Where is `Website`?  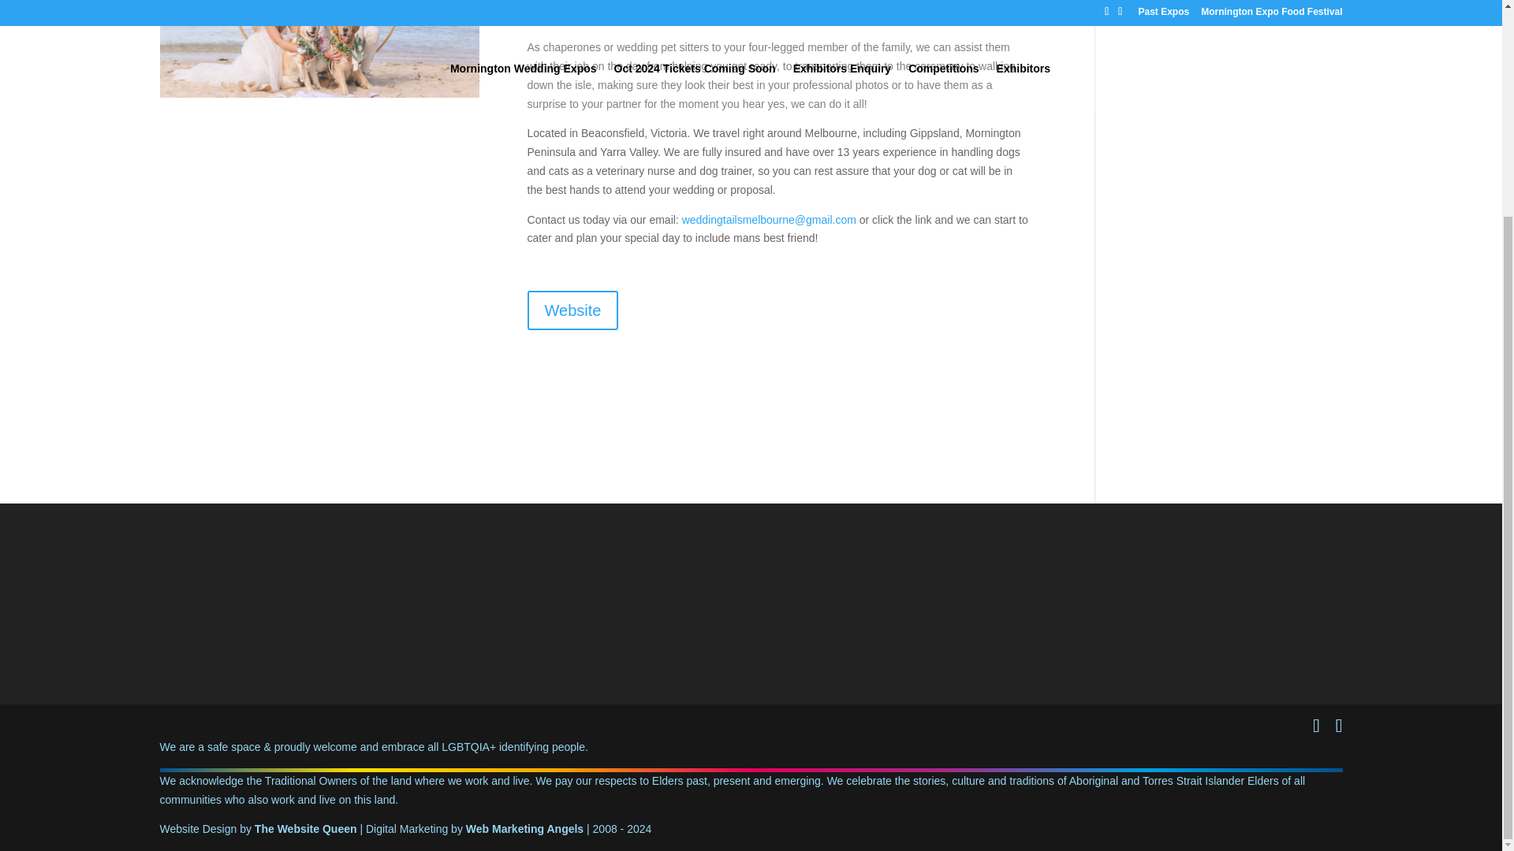 Website is located at coordinates (572, 310).